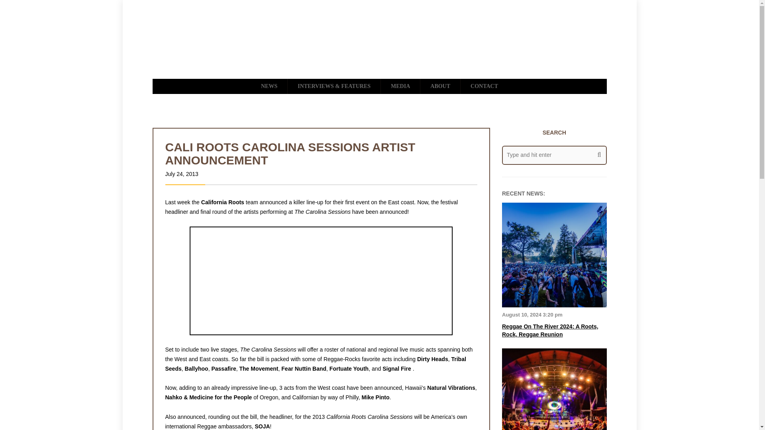  Describe the element at coordinates (269, 86) in the screenshot. I see `NEWS` at that location.